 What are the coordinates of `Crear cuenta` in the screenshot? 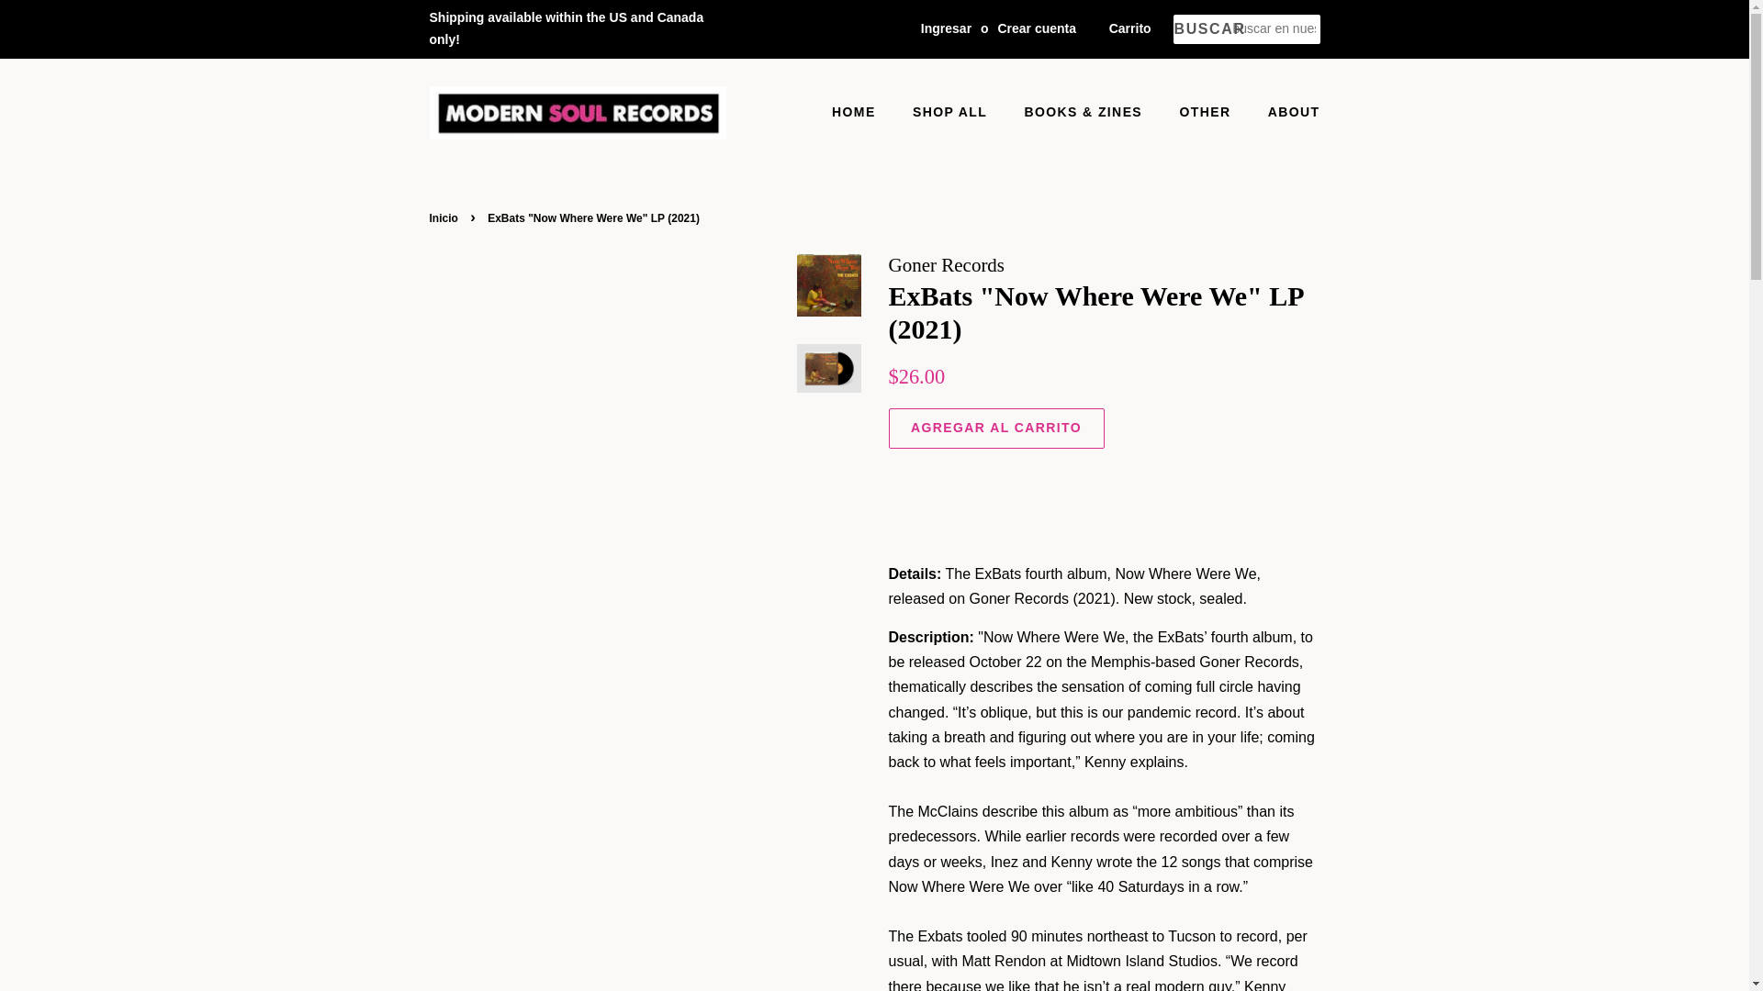 It's located at (1036, 28).